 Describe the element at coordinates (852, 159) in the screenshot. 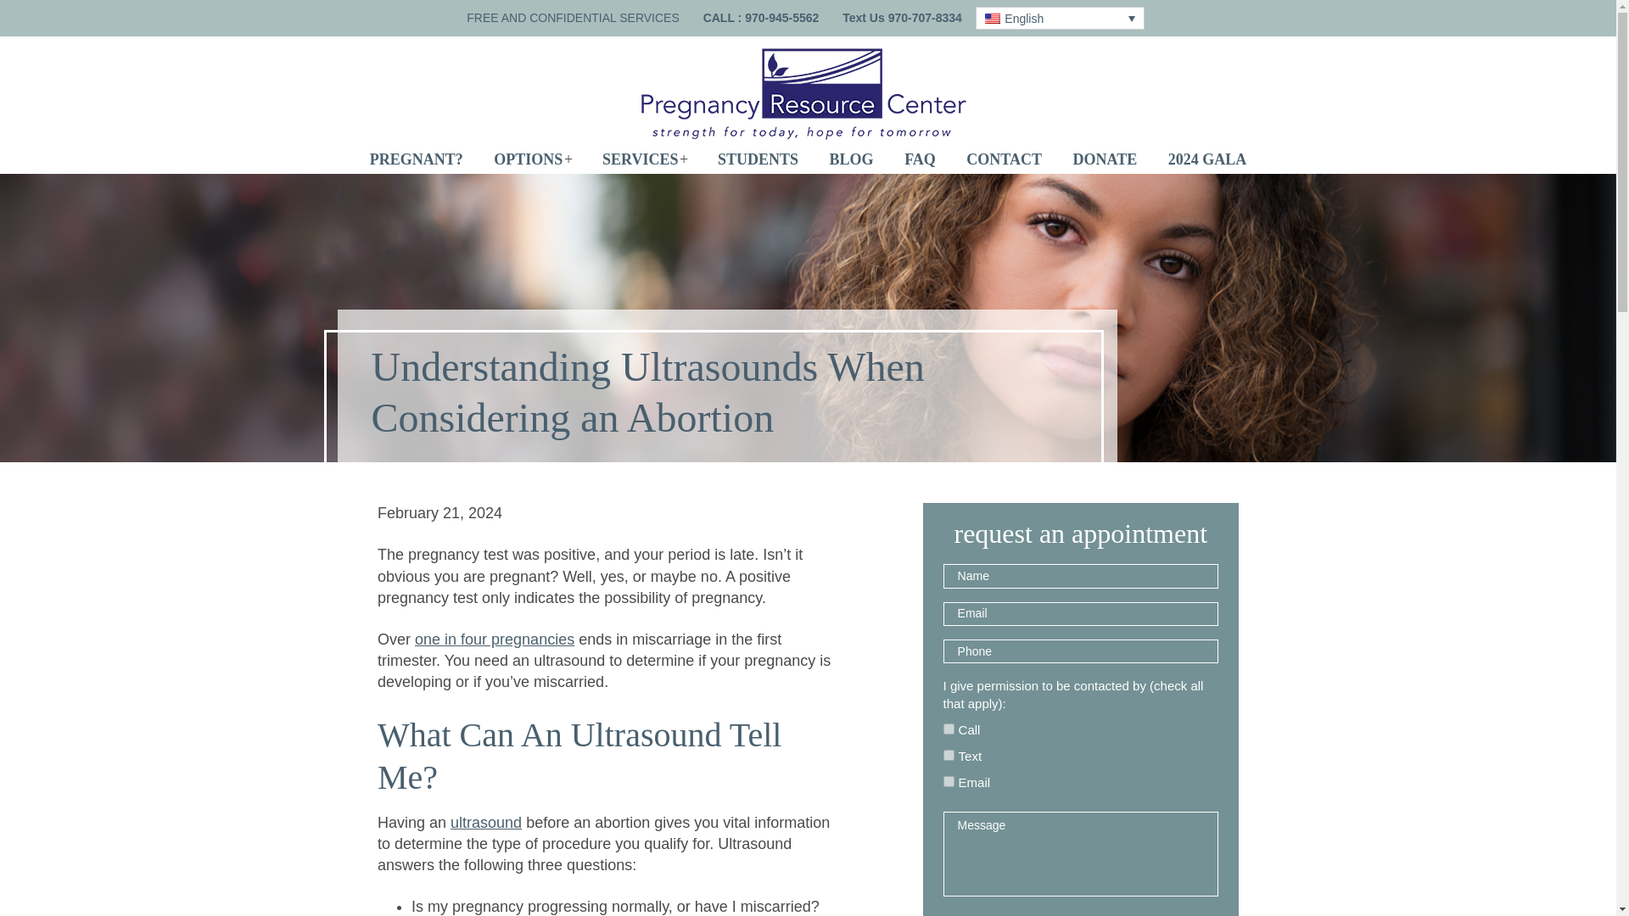

I see `BLOG` at that location.